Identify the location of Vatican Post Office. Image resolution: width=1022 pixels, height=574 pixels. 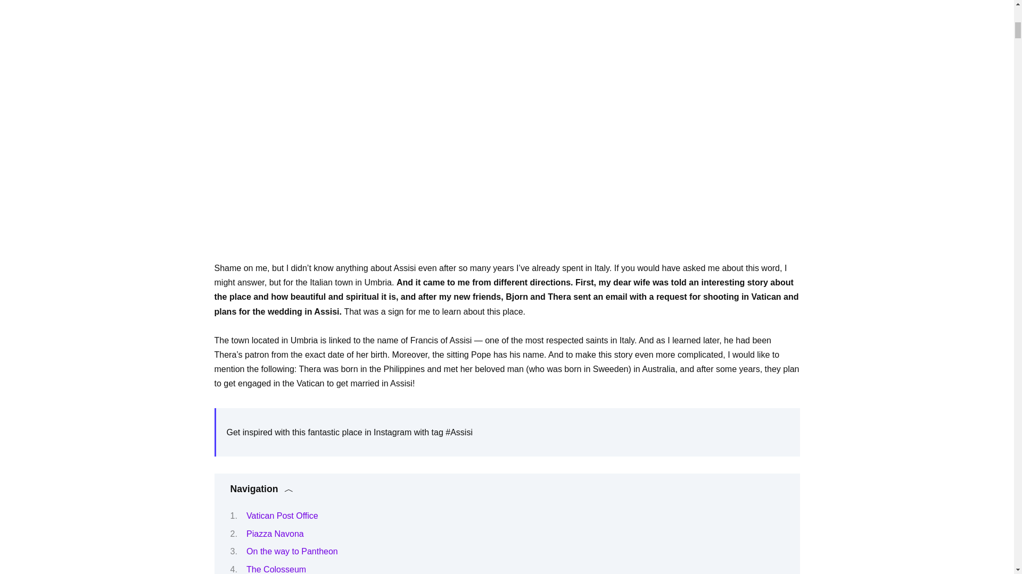
(282, 516).